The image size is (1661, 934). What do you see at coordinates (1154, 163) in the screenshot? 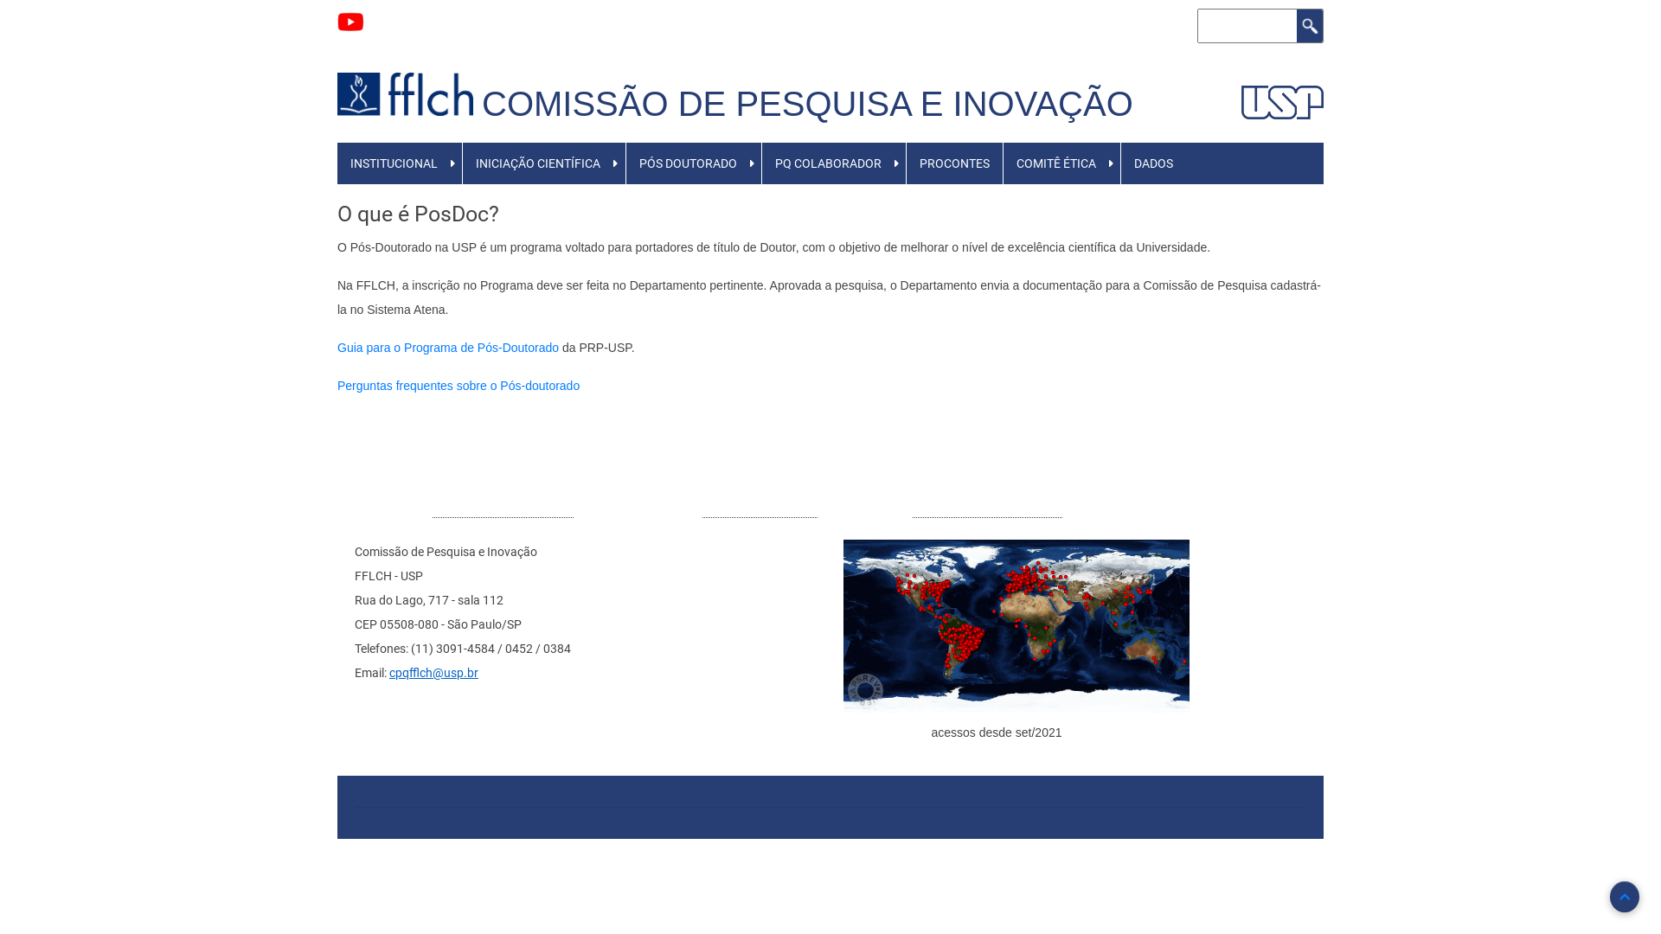
I see `DADOS` at bounding box center [1154, 163].